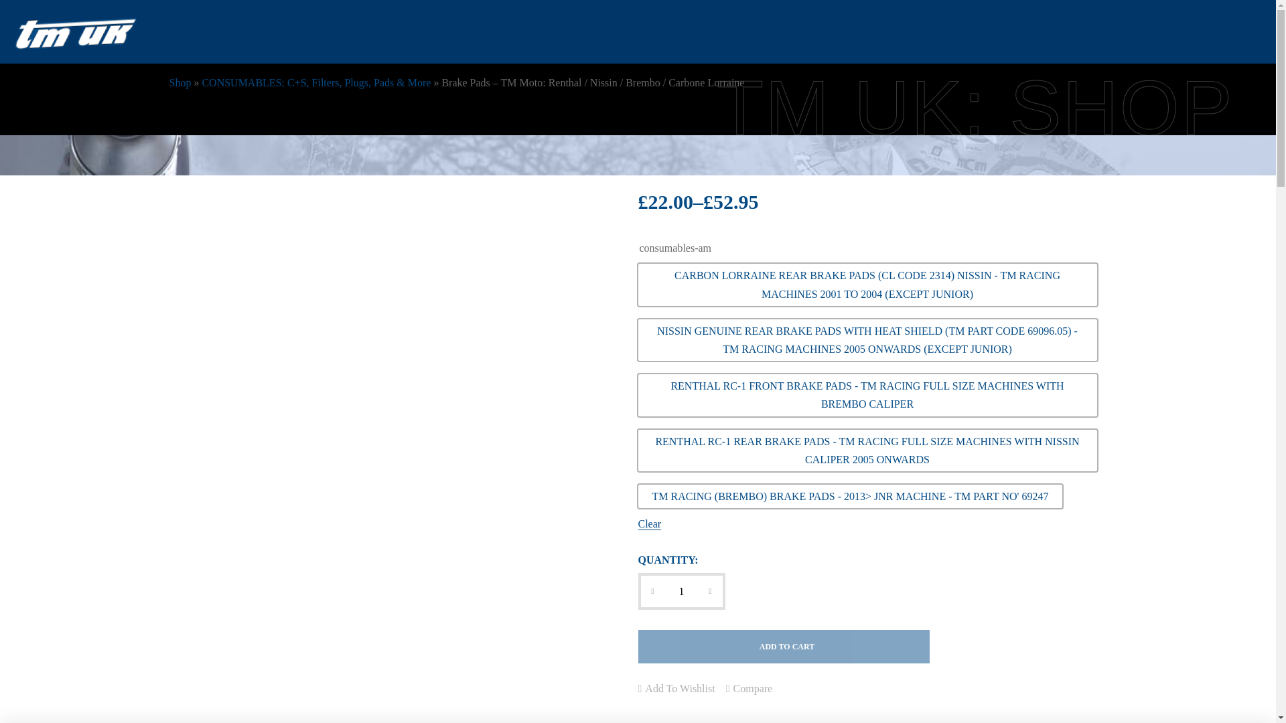 This screenshot has height=723, width=1286. I want to click on 1, so click(681, 591).